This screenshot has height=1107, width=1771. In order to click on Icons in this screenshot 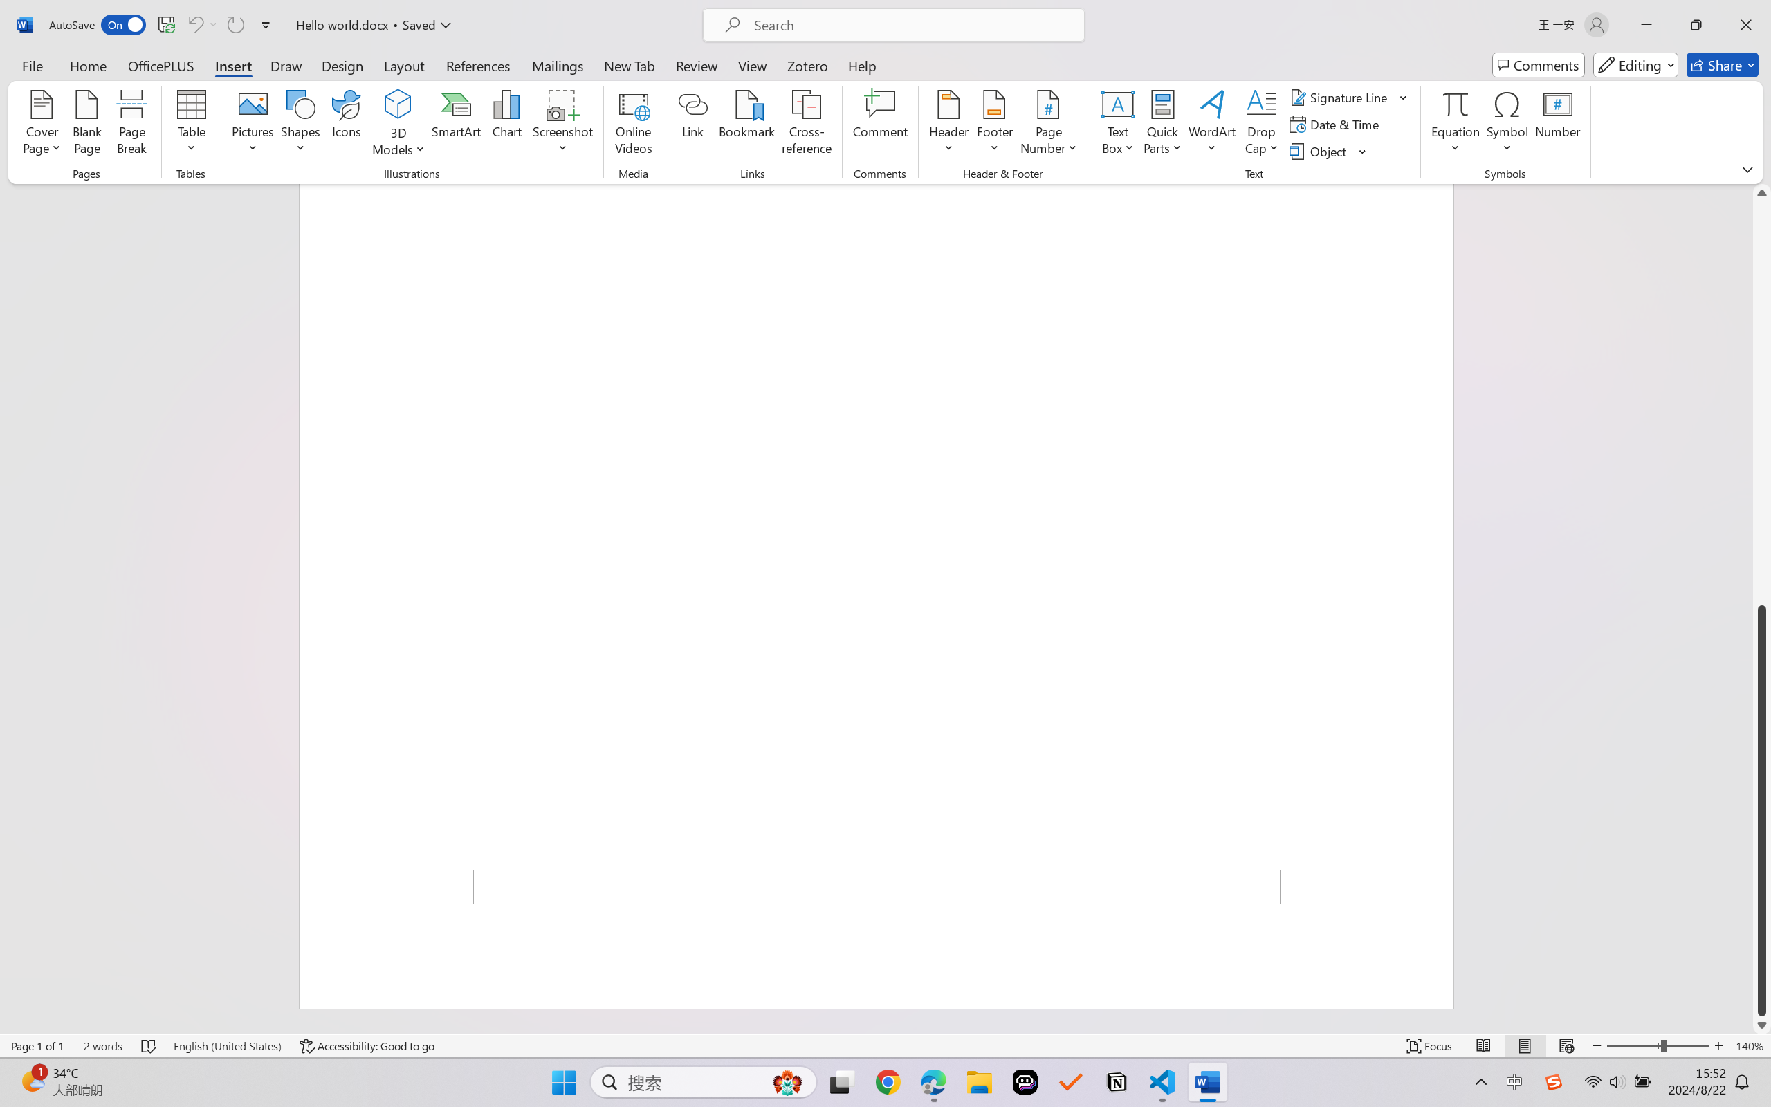, I will do `click(347, 125)`.